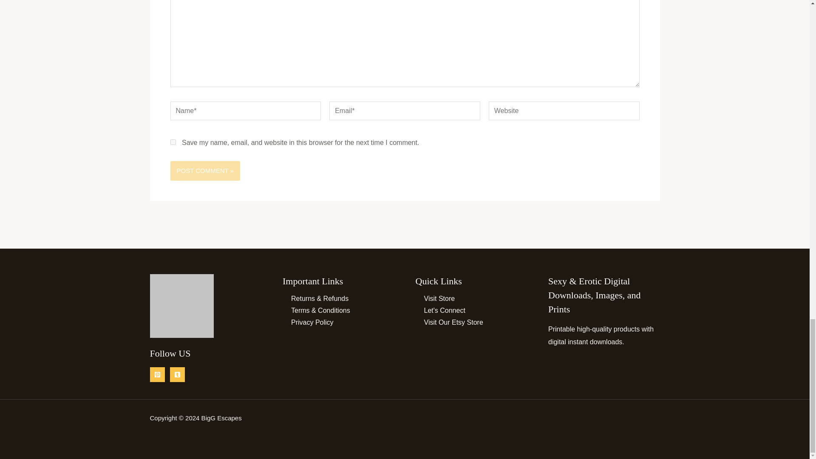 The width and height of the screenshot is (816, 459). I want to click on yes, so click(173, 142).